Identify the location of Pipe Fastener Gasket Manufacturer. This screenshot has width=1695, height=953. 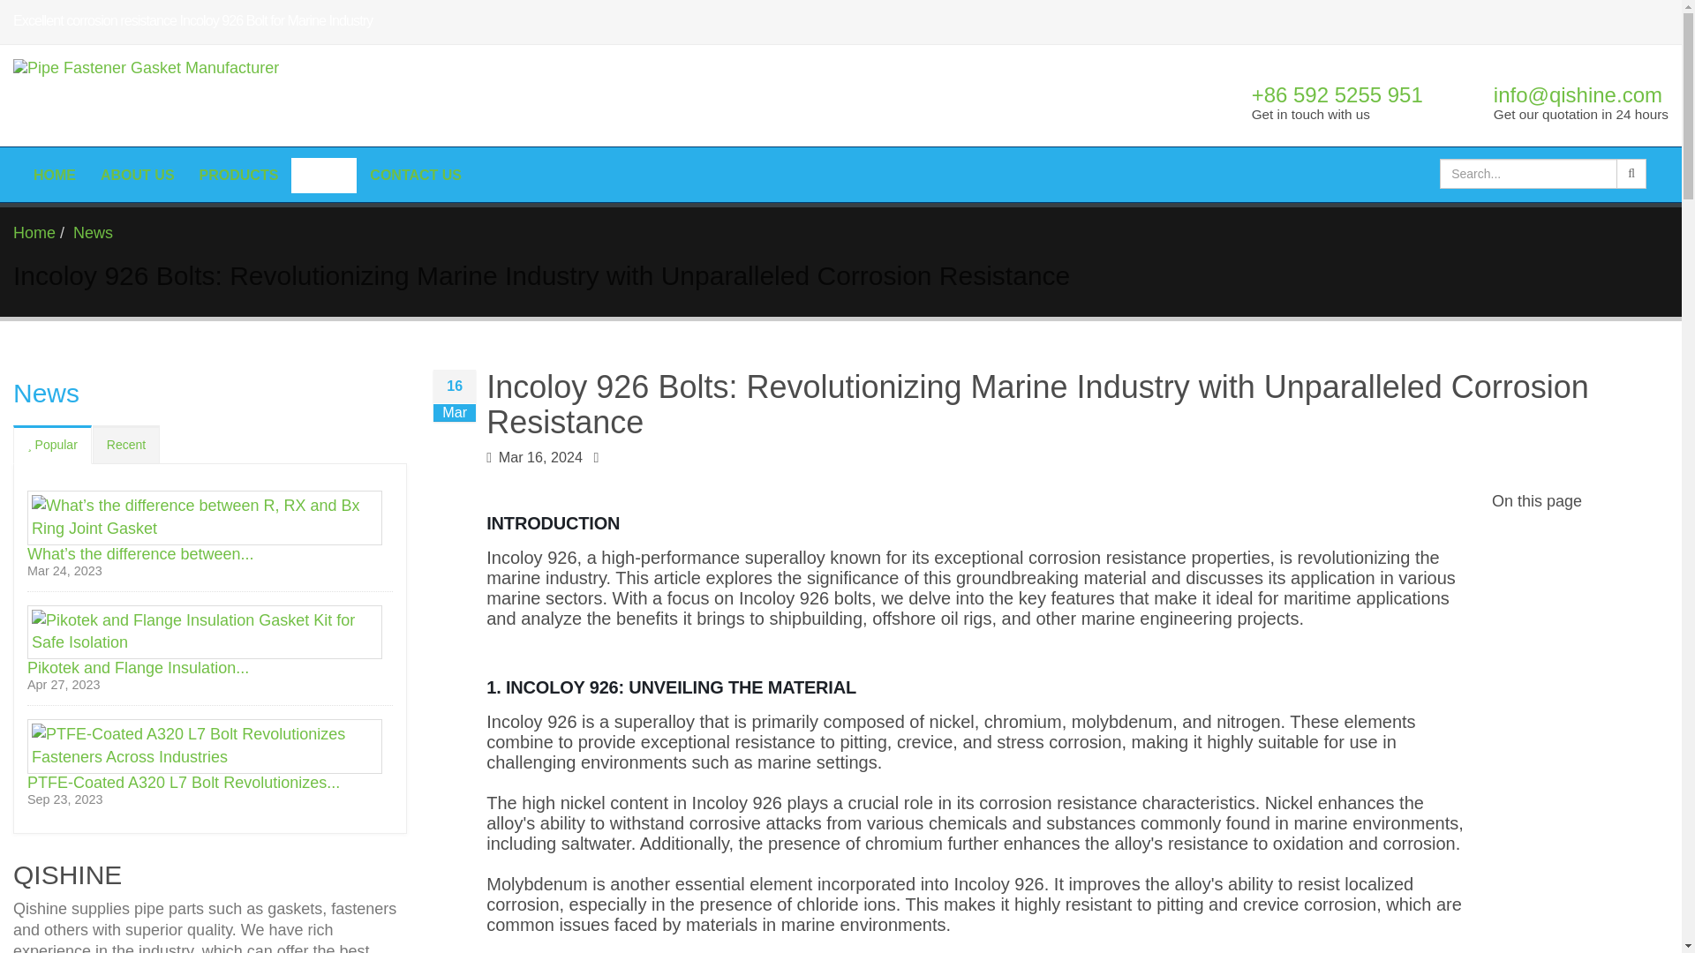
(305, 95).